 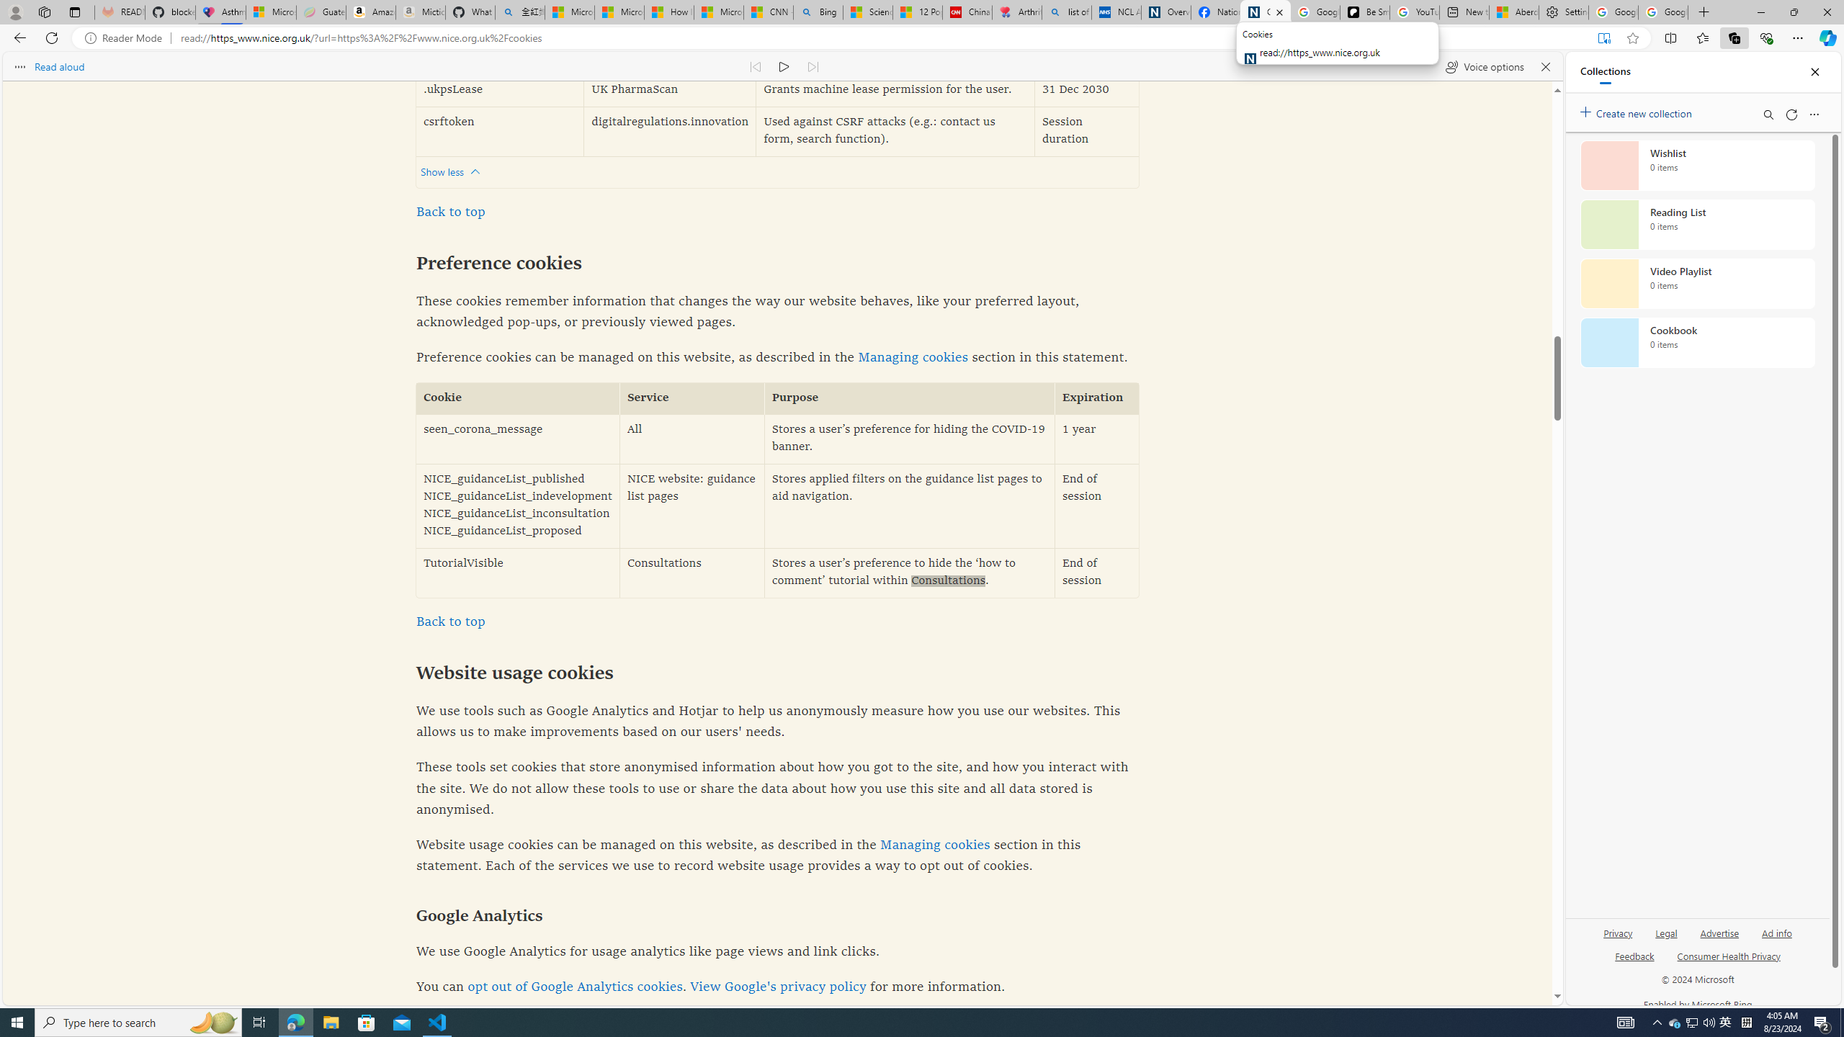 What do you see at coordinates (869, 12) in the screenshot?
I see `Science - MSN` at bounding box center [869, 12].